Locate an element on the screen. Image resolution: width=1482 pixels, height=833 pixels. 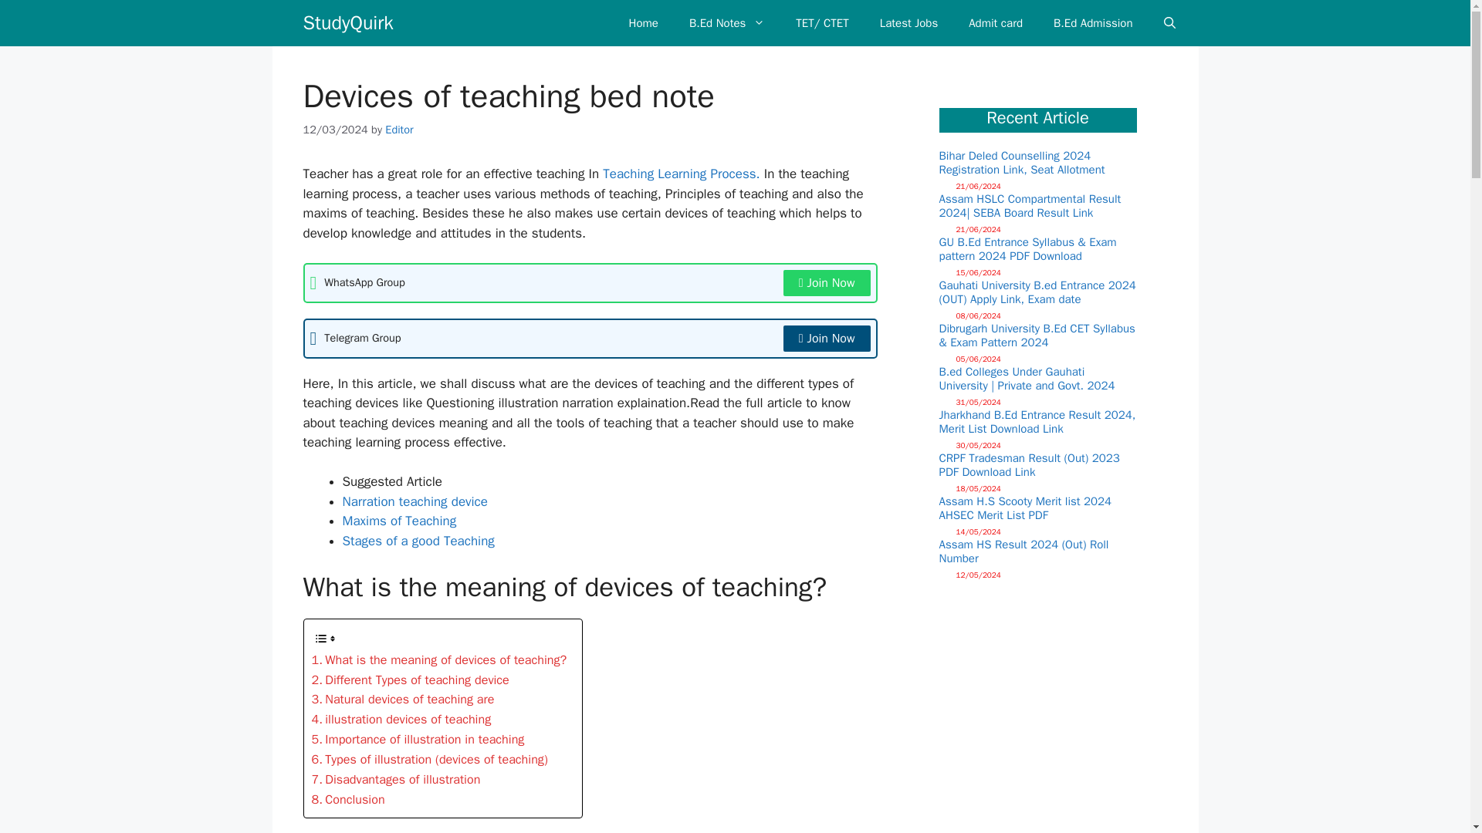
B.Ed Notes is located at coordinates (727, 23).